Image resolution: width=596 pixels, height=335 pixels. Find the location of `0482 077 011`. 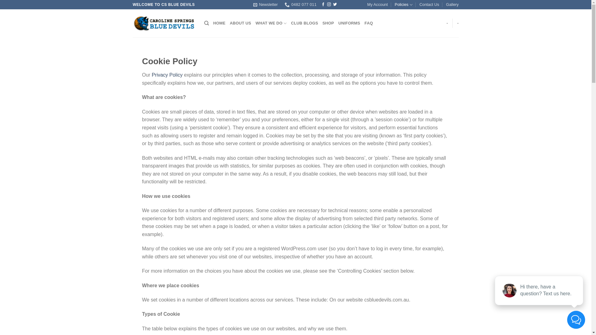

0482 077 011 is located at coordinates (300, 5).